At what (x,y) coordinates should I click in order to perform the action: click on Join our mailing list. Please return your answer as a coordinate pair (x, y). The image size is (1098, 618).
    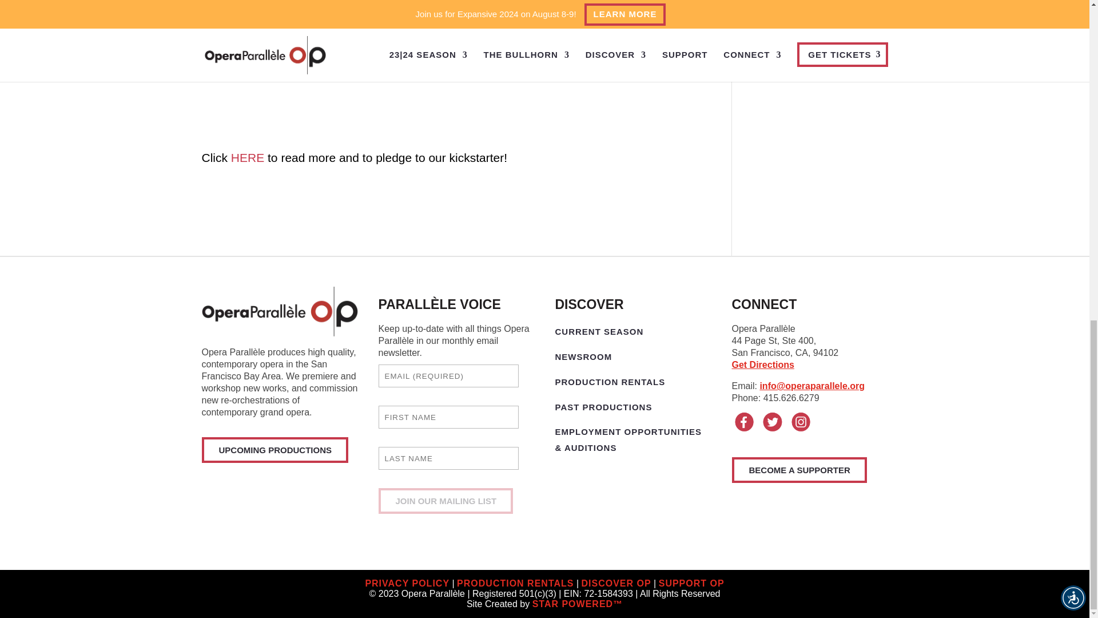
    Looking at the image, I should click on (446, 501).